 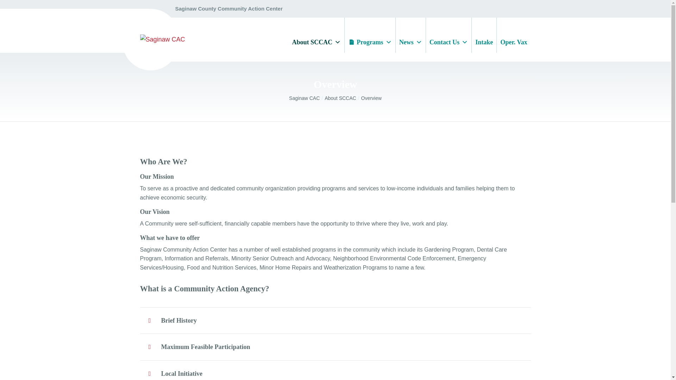 What do you see at coordinates (449, 35) in the screenshot?
I see `Contact Us` at bounding box center [449, 35].